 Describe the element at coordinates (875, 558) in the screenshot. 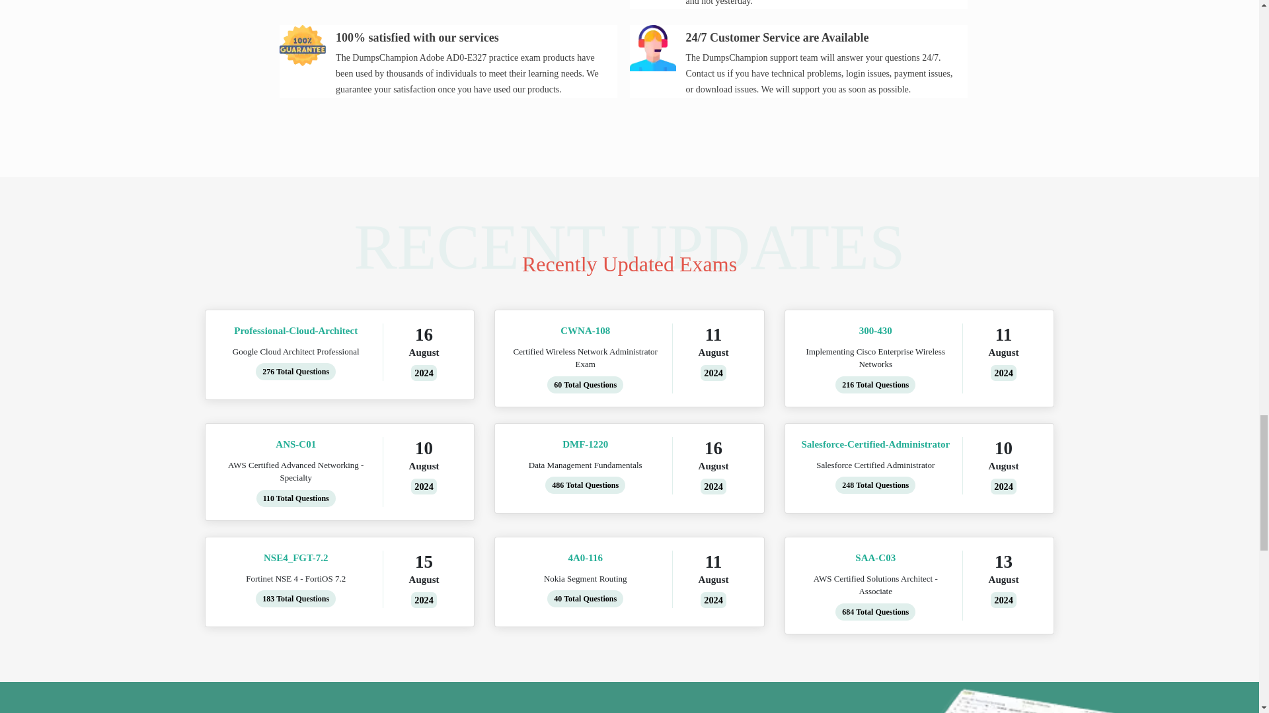

I see `SAA-C03` at that location.